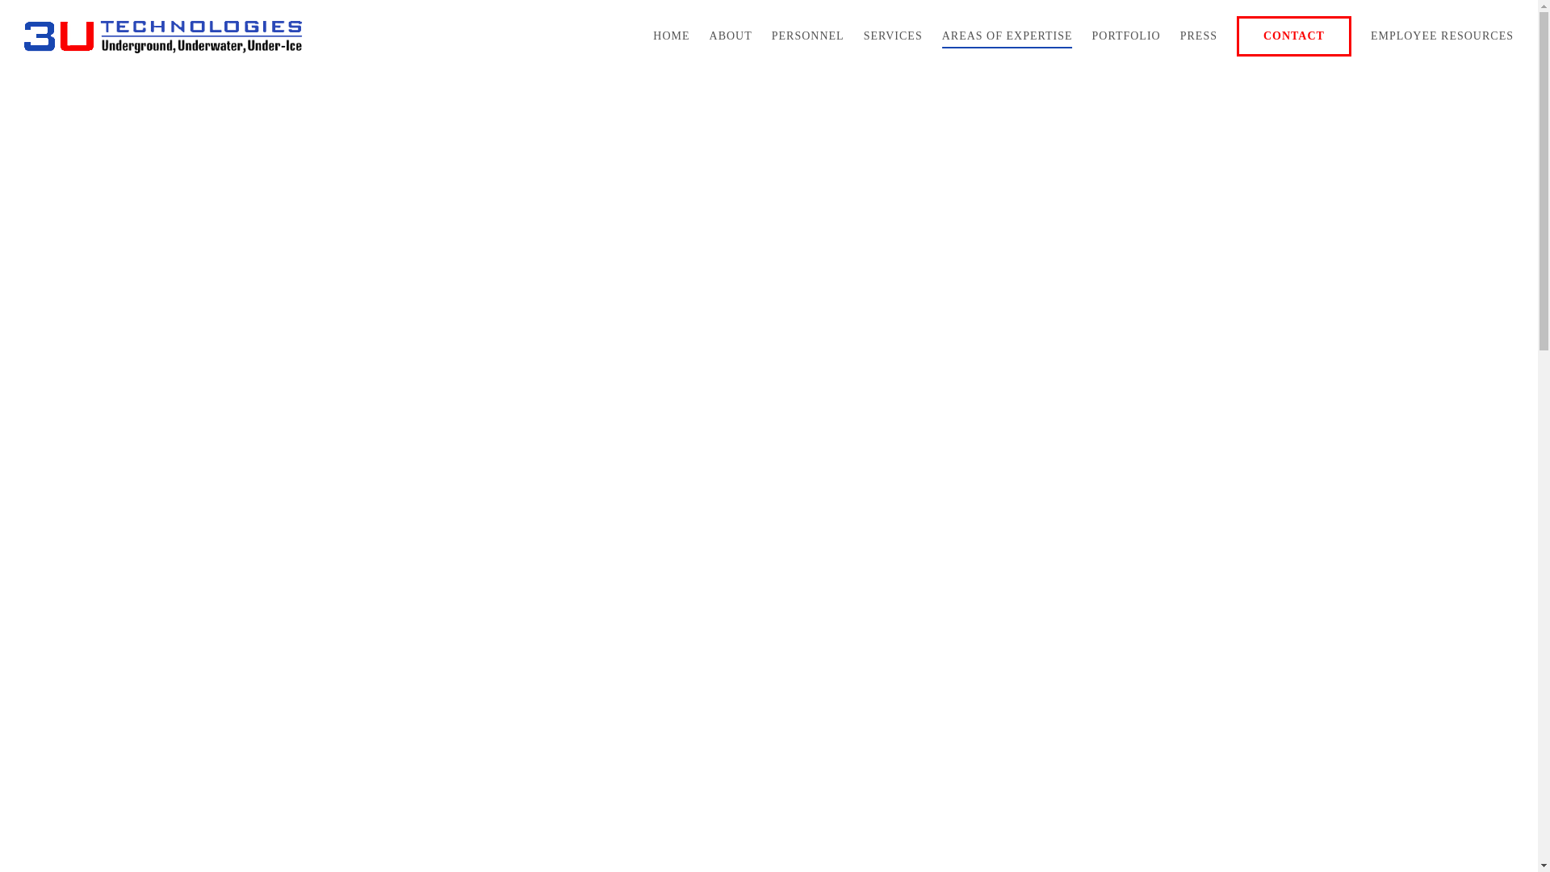 Image resolution: width=1550 pixels, height=872 pixels. I want to click on CONTACT, so click(1294, 36).